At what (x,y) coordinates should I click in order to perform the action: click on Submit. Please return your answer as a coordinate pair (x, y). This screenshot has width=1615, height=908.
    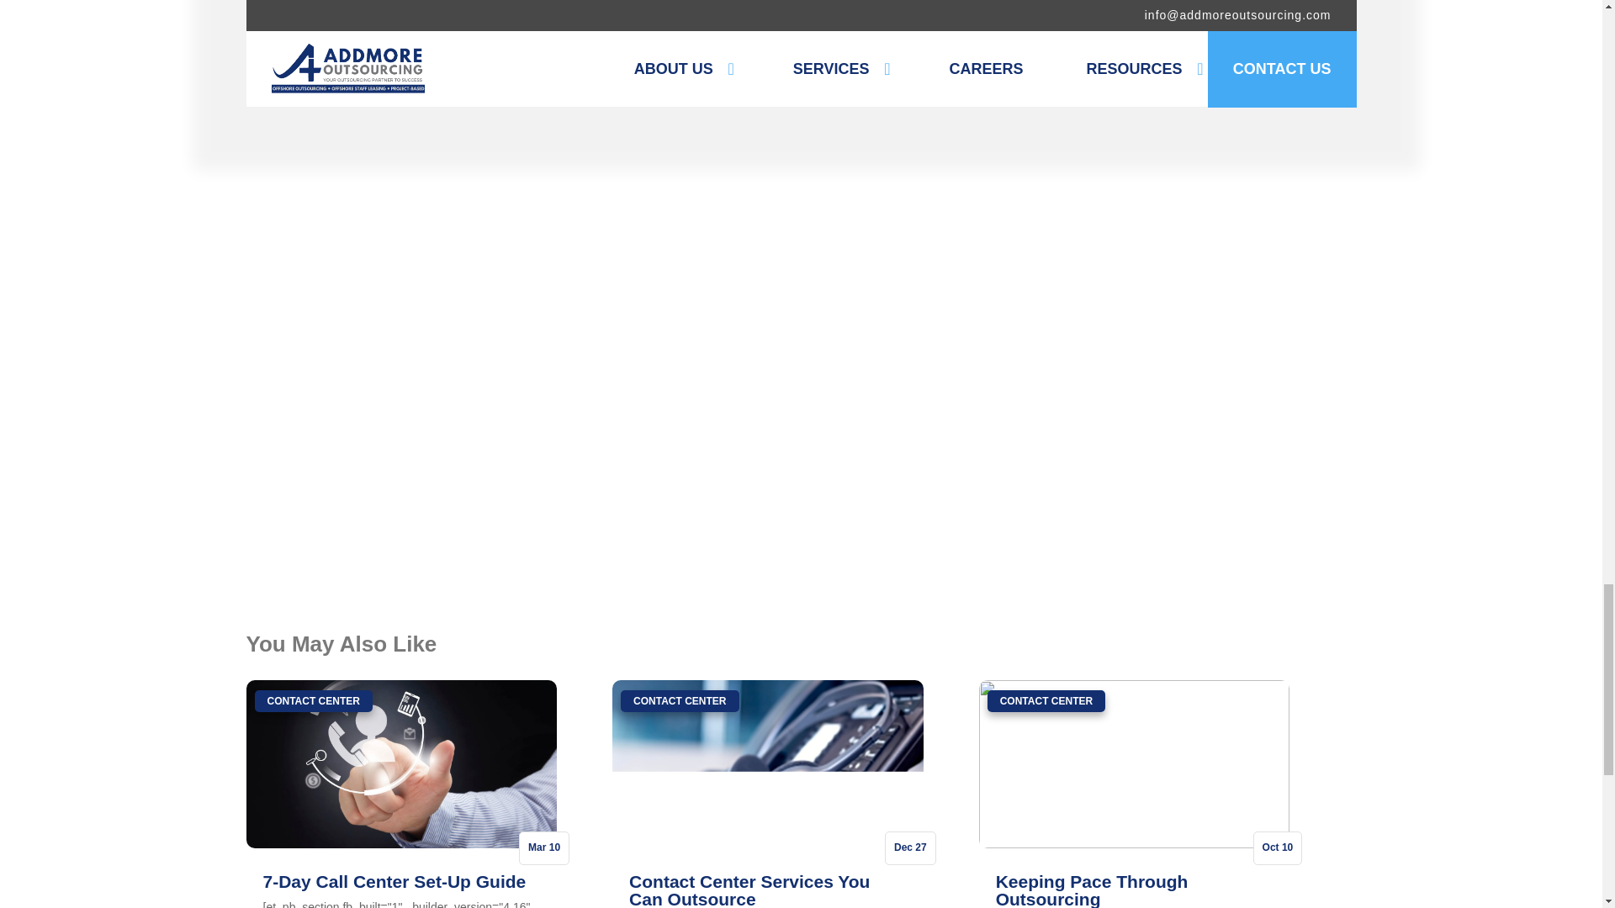
    Looking at the image, I should click on (572, 523).